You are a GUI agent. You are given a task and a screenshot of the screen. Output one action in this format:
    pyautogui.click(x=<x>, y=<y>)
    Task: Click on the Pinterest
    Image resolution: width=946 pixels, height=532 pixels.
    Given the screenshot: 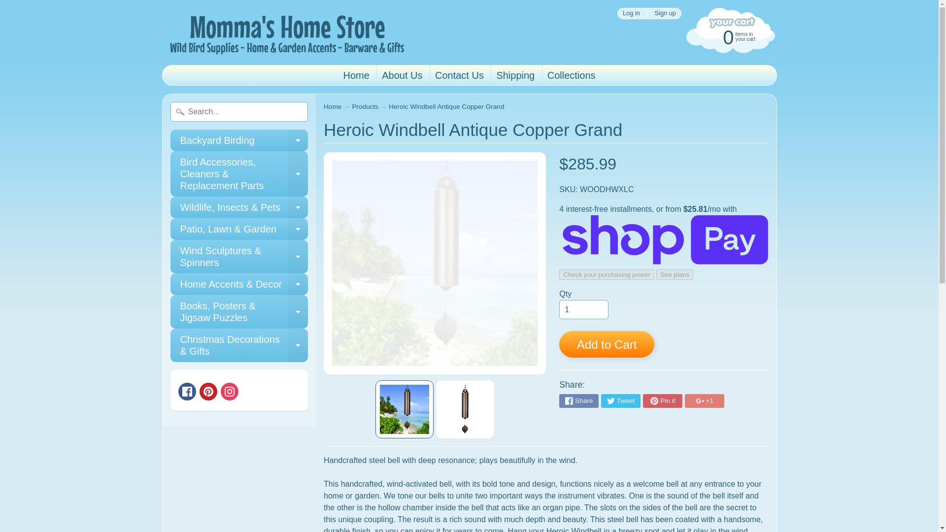 What is the action you would take?
    pyautogui.click(x=208, y=391)
    